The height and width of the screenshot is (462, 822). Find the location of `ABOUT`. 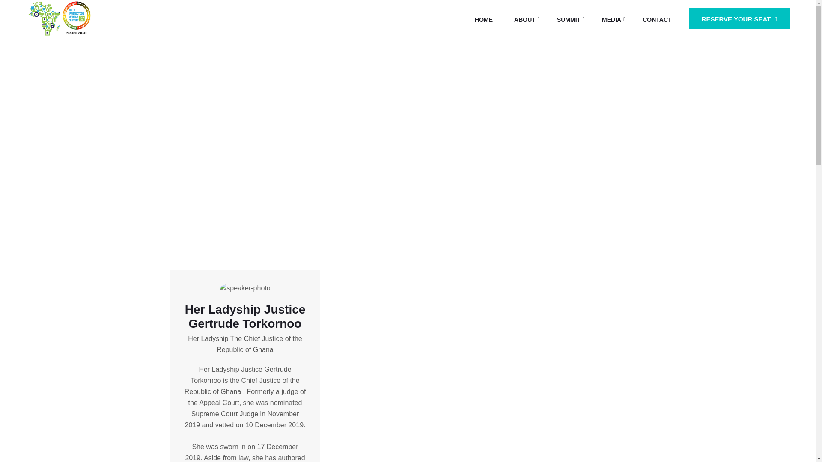

ABOUT is located at coordinates (525, 20).